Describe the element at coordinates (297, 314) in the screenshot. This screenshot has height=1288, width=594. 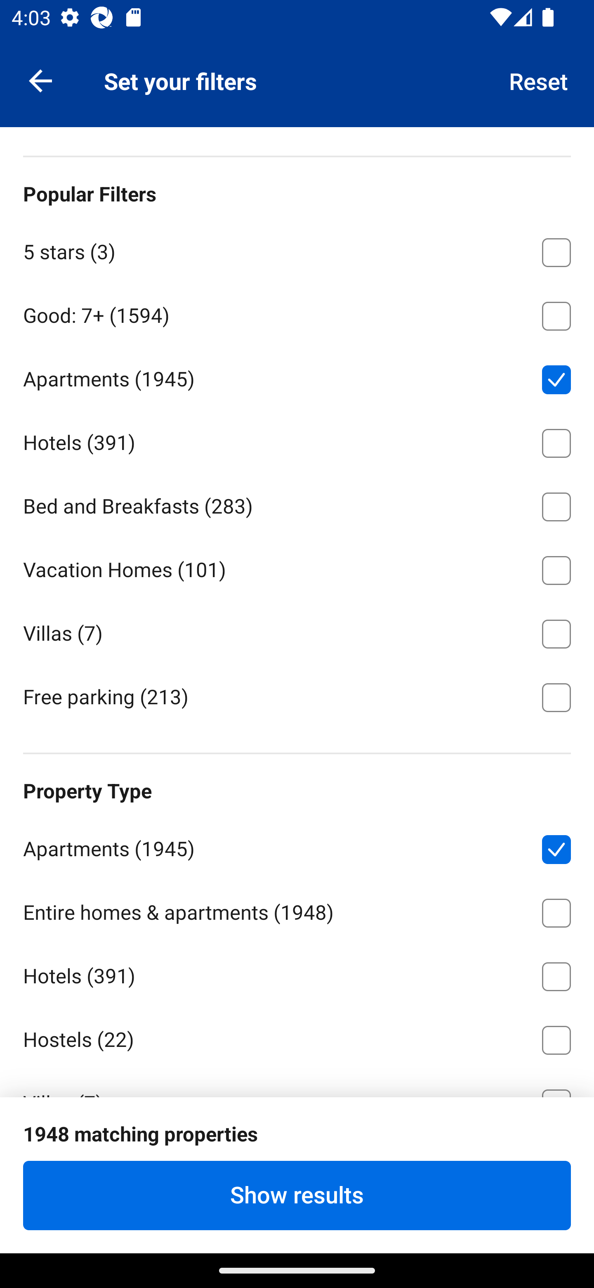
I see `Good: 7+ ⁦(1594)` at that location.